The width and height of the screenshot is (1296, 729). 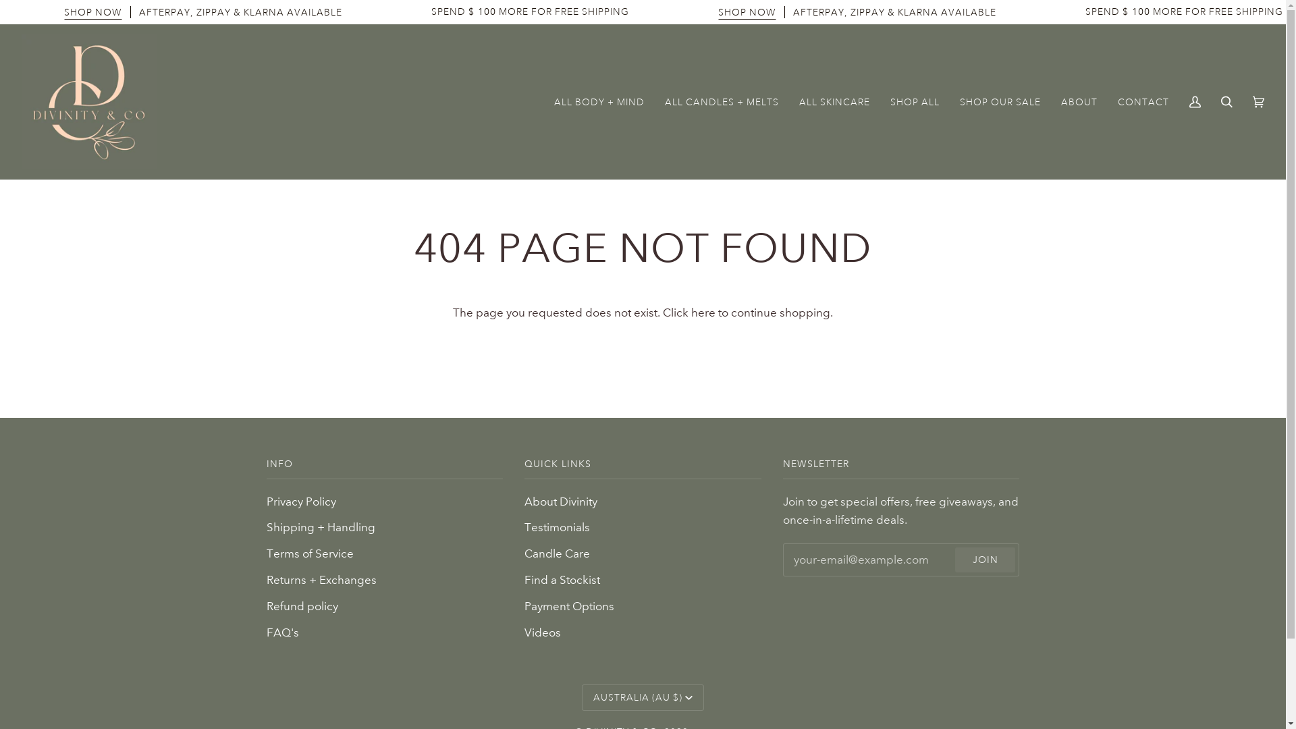 What do you see at coordinates (282, 633) in the screenshot?
I see `FAQ's` at bounding box center [282, 633].